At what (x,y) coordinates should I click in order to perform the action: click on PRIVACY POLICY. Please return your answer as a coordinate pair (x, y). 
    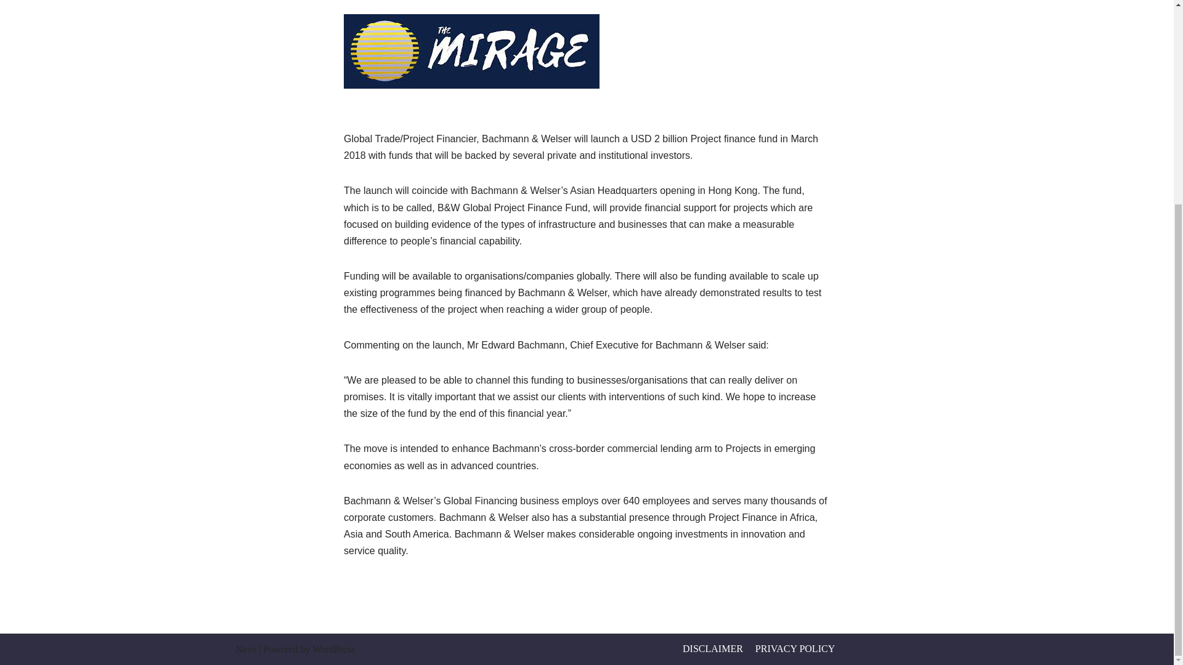
    Looking at the image, I should click on (795, 649).